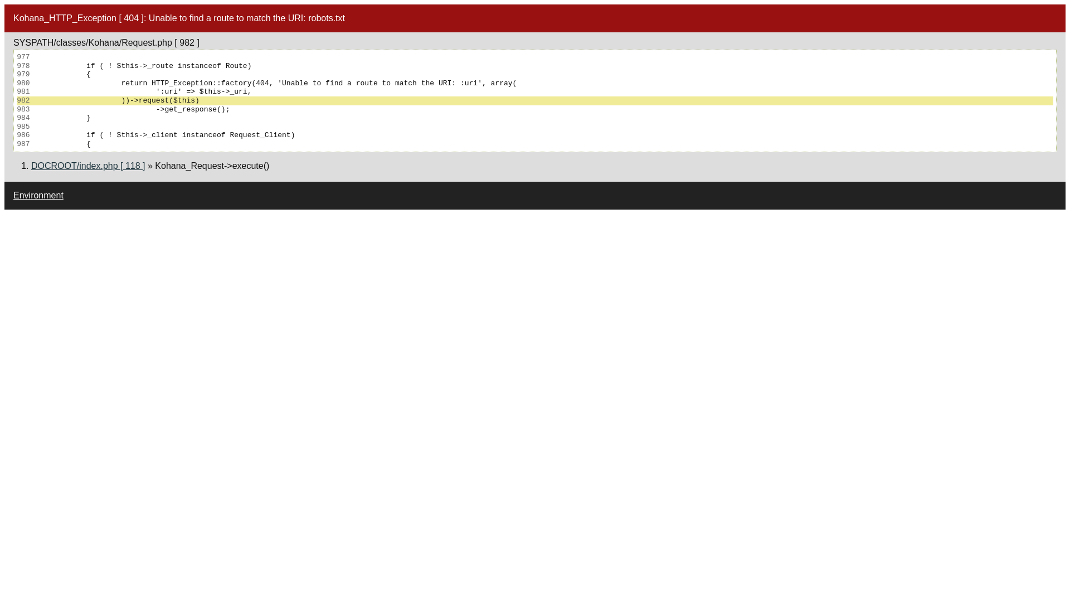 This screenshot has height=602, width=1070. Describe the element at coordinates (38, 195) in the screenshot. I see `Environment` at that location.